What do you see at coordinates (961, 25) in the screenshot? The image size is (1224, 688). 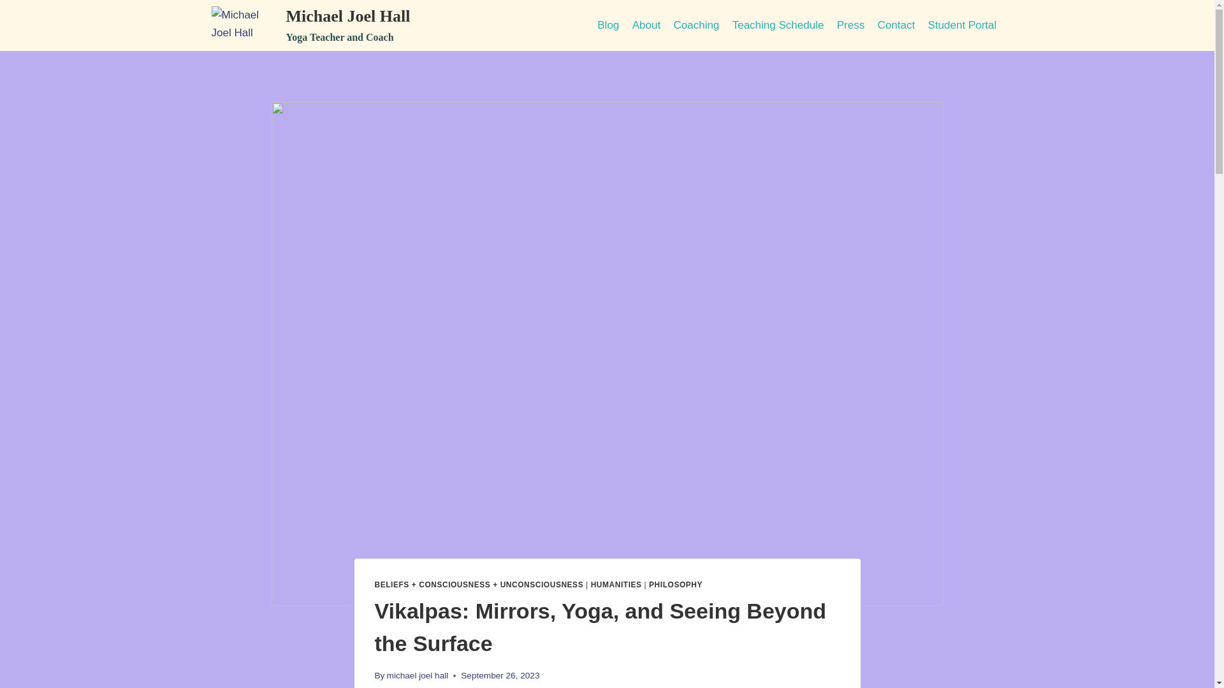 I see `Student Portal` at bounding box center [961, 25].